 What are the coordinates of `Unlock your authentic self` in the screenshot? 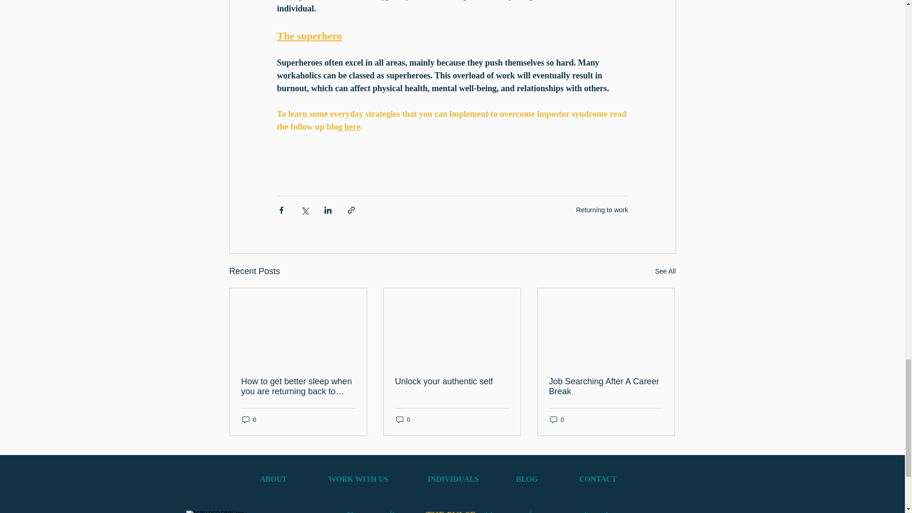 It's located at (452, 381).